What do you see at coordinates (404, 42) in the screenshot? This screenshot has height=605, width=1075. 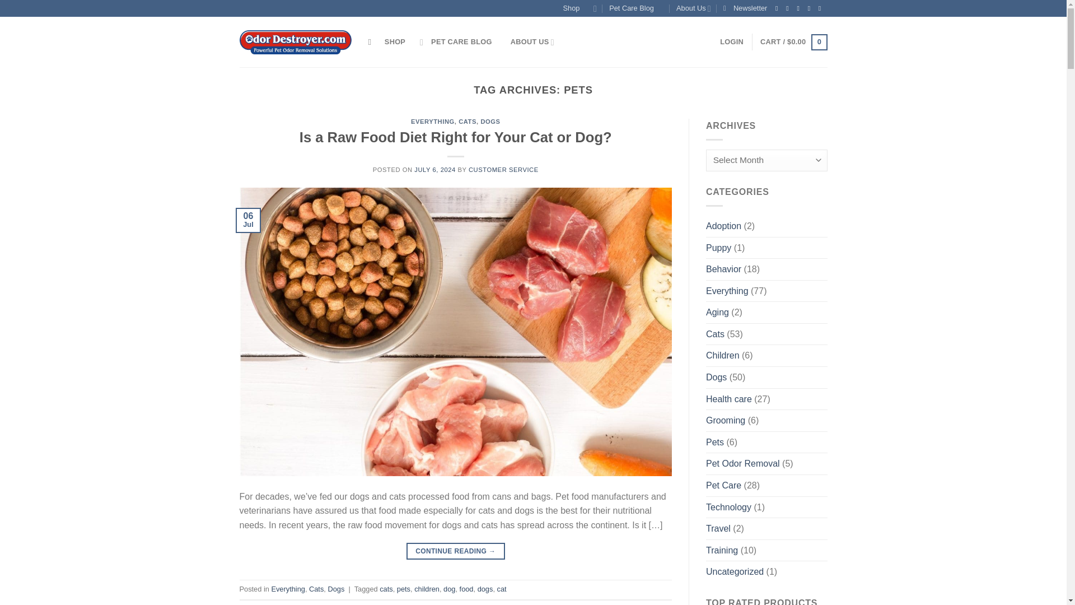 I see `SHOP      ` at bounding box center [404, 42].